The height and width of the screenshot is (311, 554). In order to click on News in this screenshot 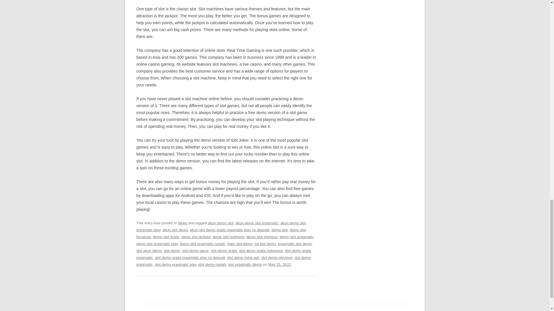, I will do `click(182, 223)`.